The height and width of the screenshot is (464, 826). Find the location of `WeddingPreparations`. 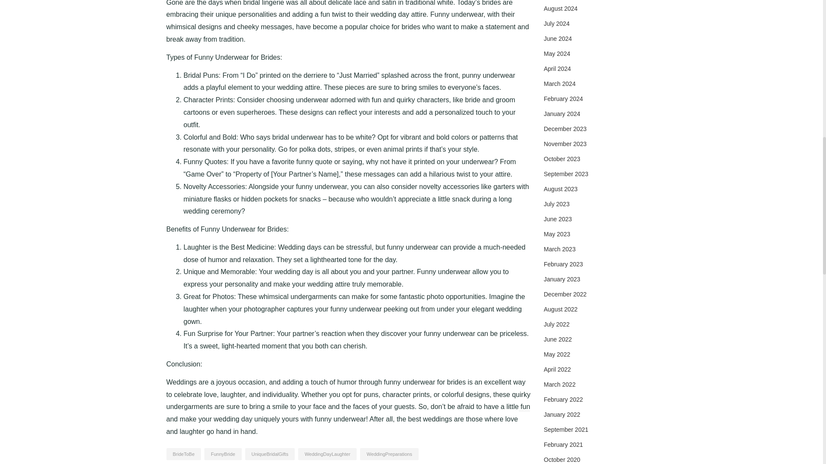

WeddingPreparations is located at coordinates (389, 454).